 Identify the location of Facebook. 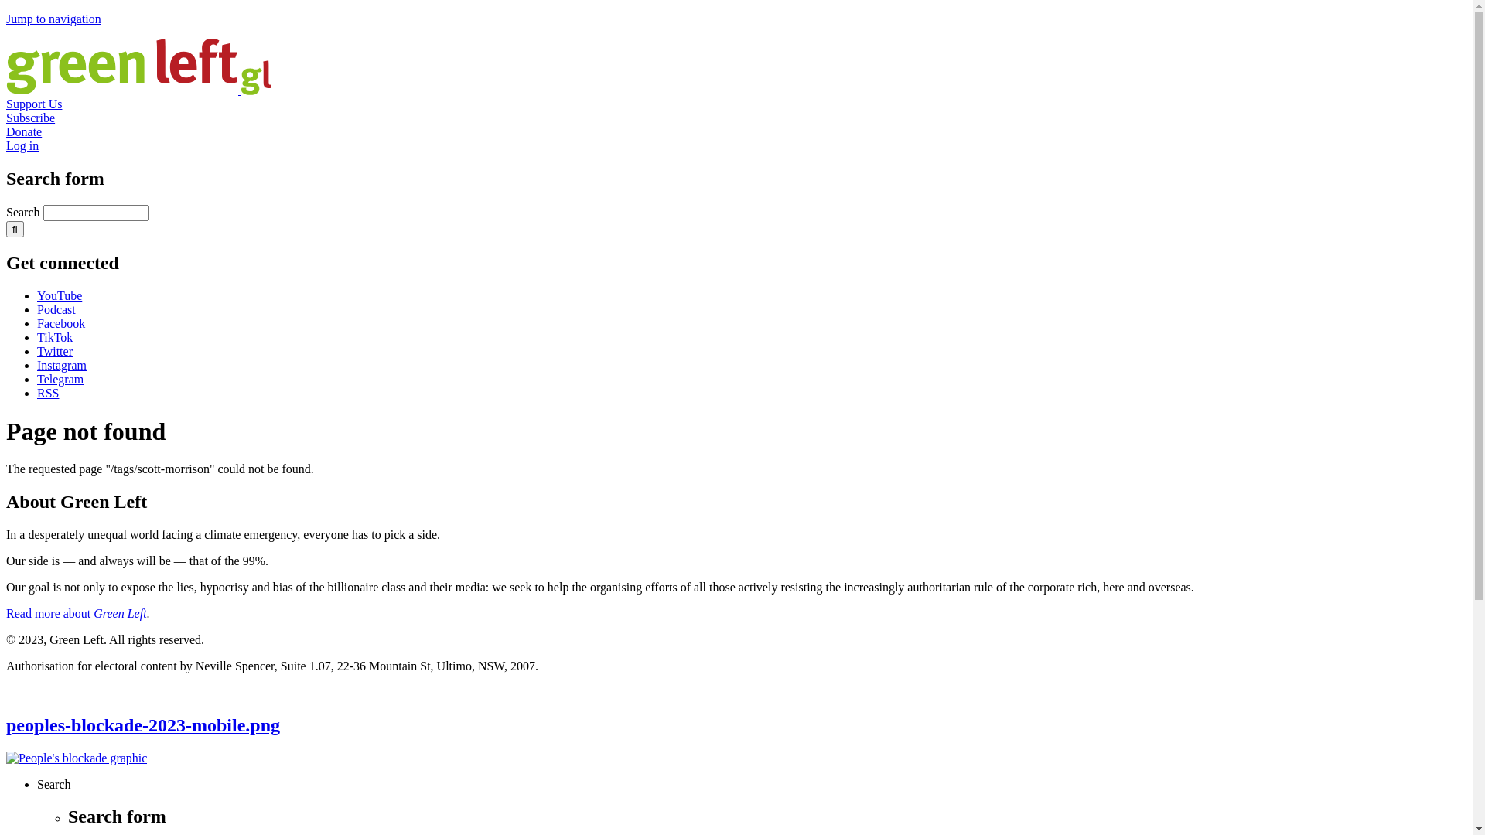
(61, 323).